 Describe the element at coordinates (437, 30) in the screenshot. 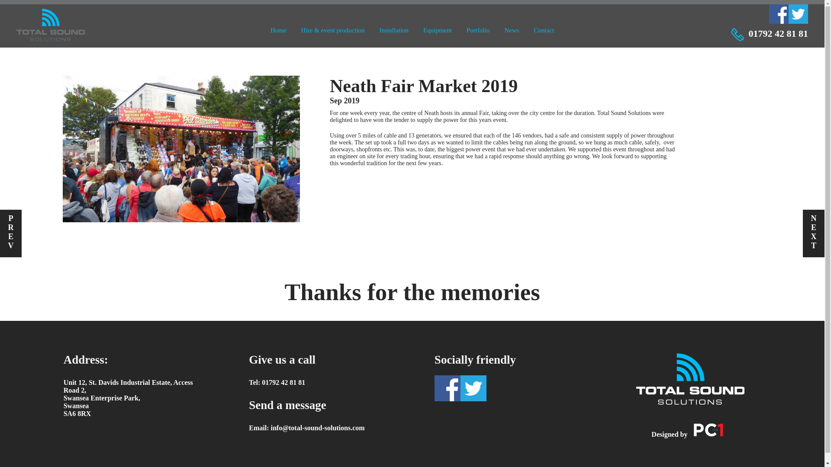

I see `Equipment` at that location.